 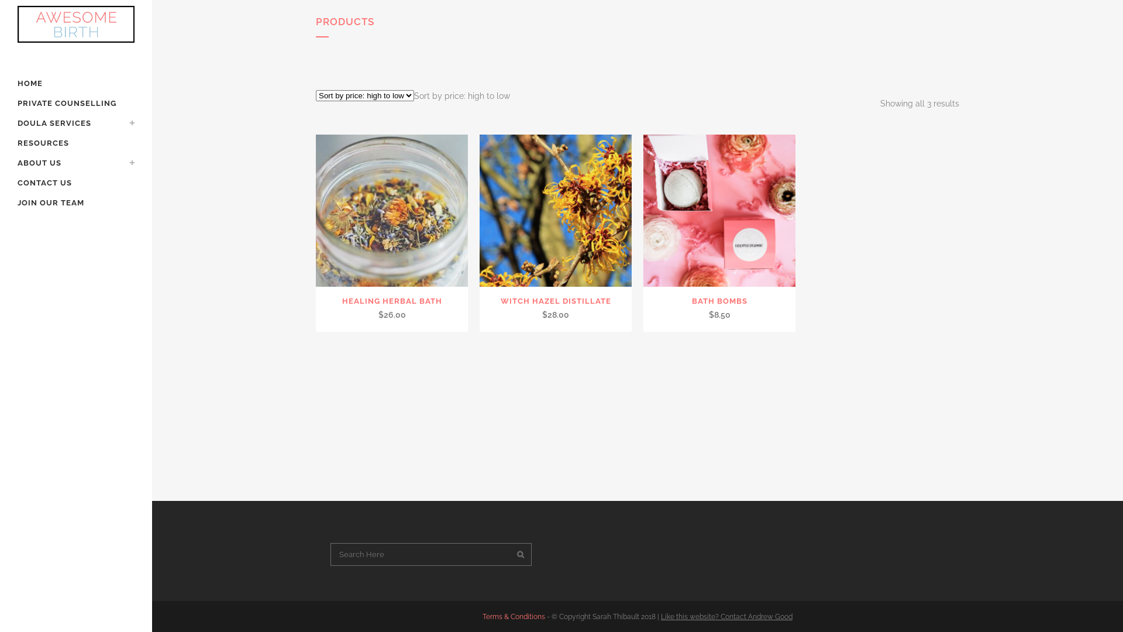 What do you see at coordinates (726, 616) in the screenshot?
I see `Like this website? Contact Andrew Good` at bounding box center [726, 616].